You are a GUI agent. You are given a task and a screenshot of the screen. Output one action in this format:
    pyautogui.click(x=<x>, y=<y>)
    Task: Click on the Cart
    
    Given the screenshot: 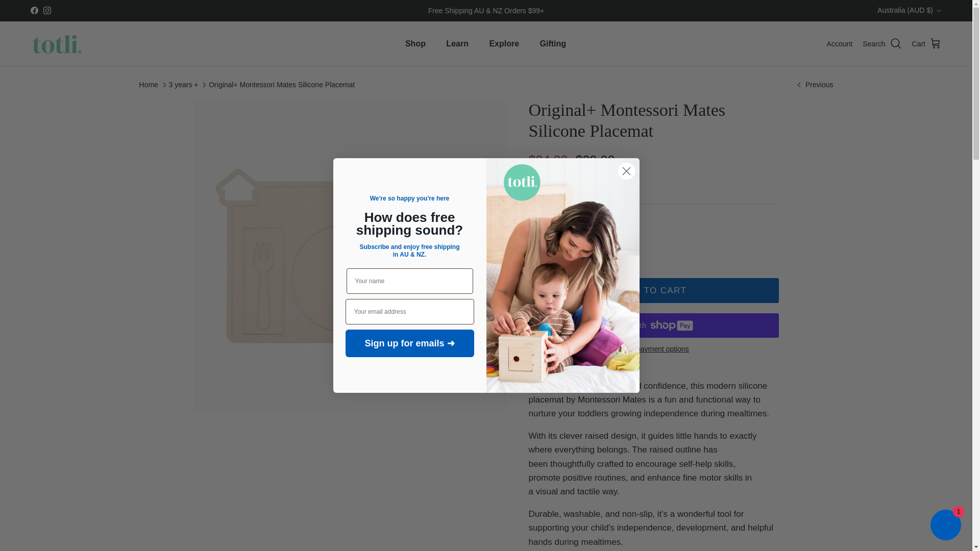 What is the action you would take?
    pyautogui.click(x=927, y=44)
    